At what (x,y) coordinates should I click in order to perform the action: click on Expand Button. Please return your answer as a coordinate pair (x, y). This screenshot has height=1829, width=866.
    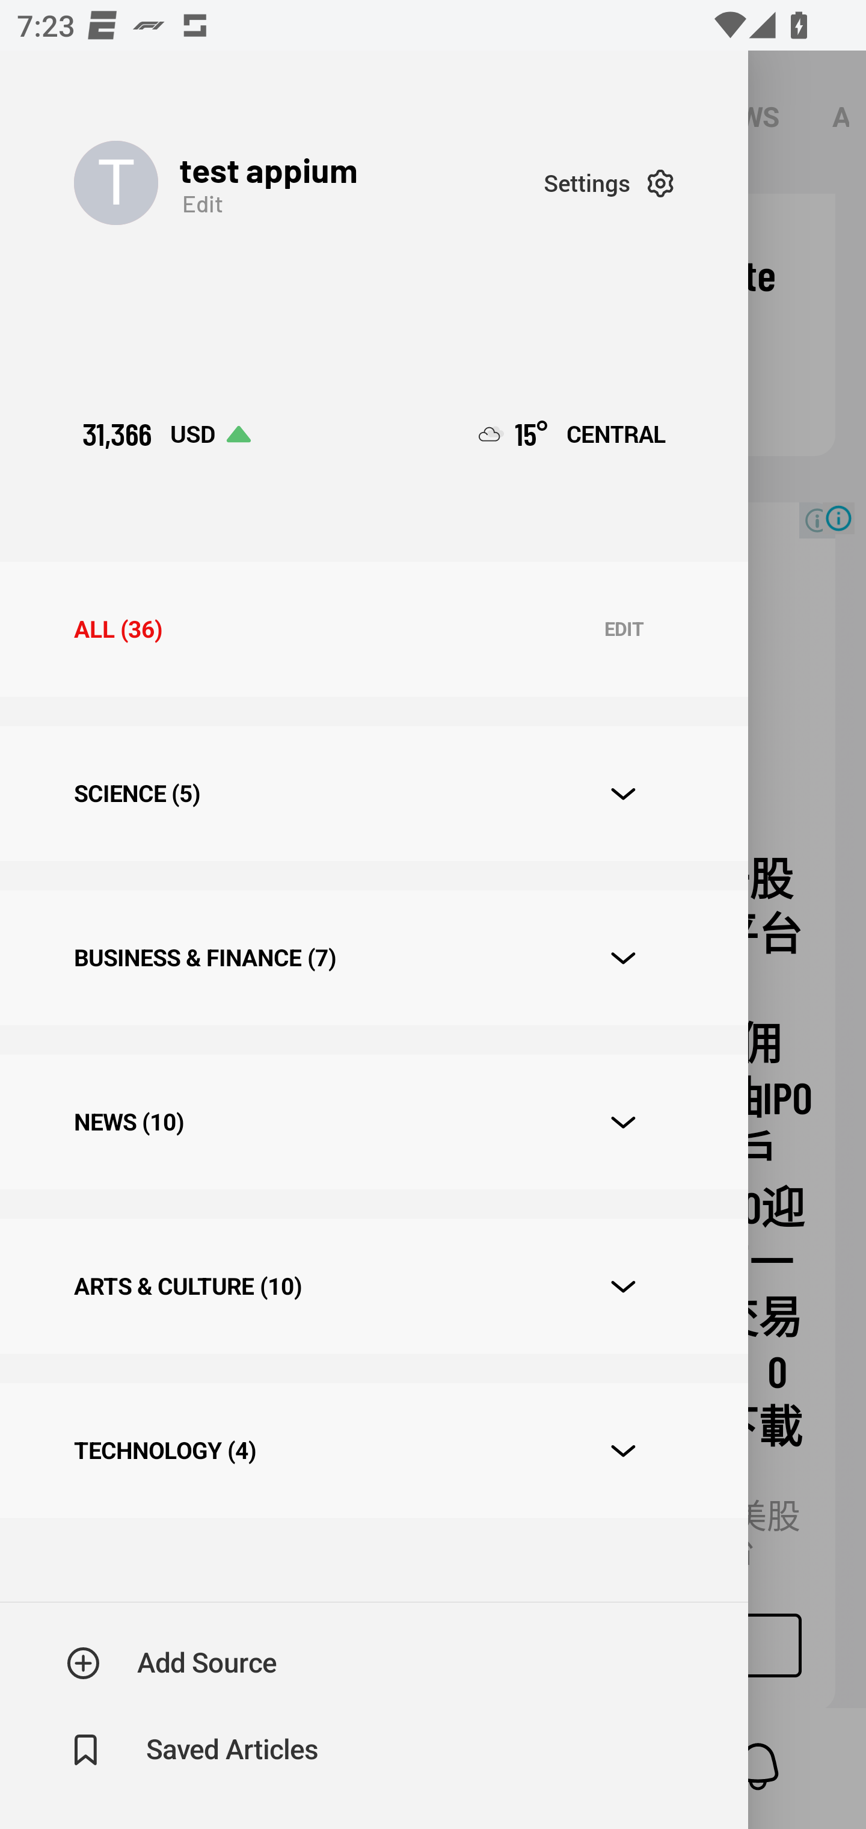
    Looking at the image, I should click on (623, 1286).